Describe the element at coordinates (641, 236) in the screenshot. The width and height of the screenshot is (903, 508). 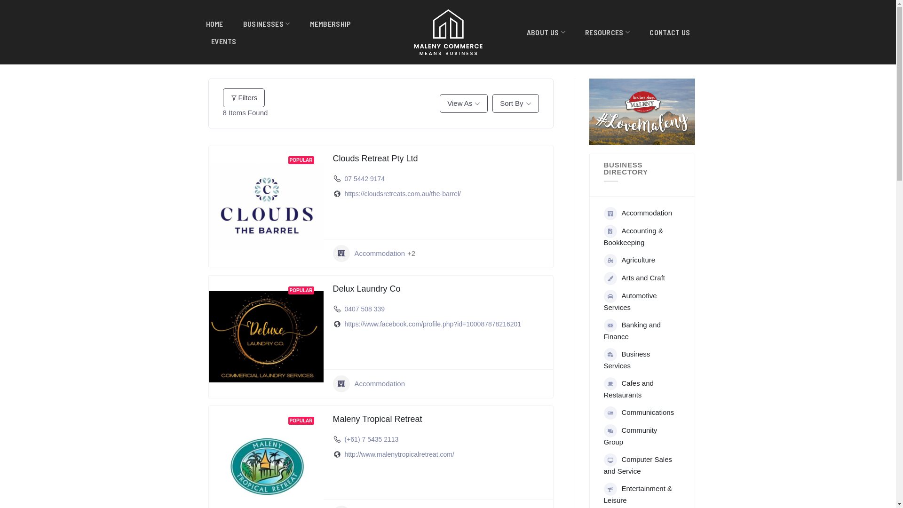
I see `Accounting & Bookkeeping` at that location.